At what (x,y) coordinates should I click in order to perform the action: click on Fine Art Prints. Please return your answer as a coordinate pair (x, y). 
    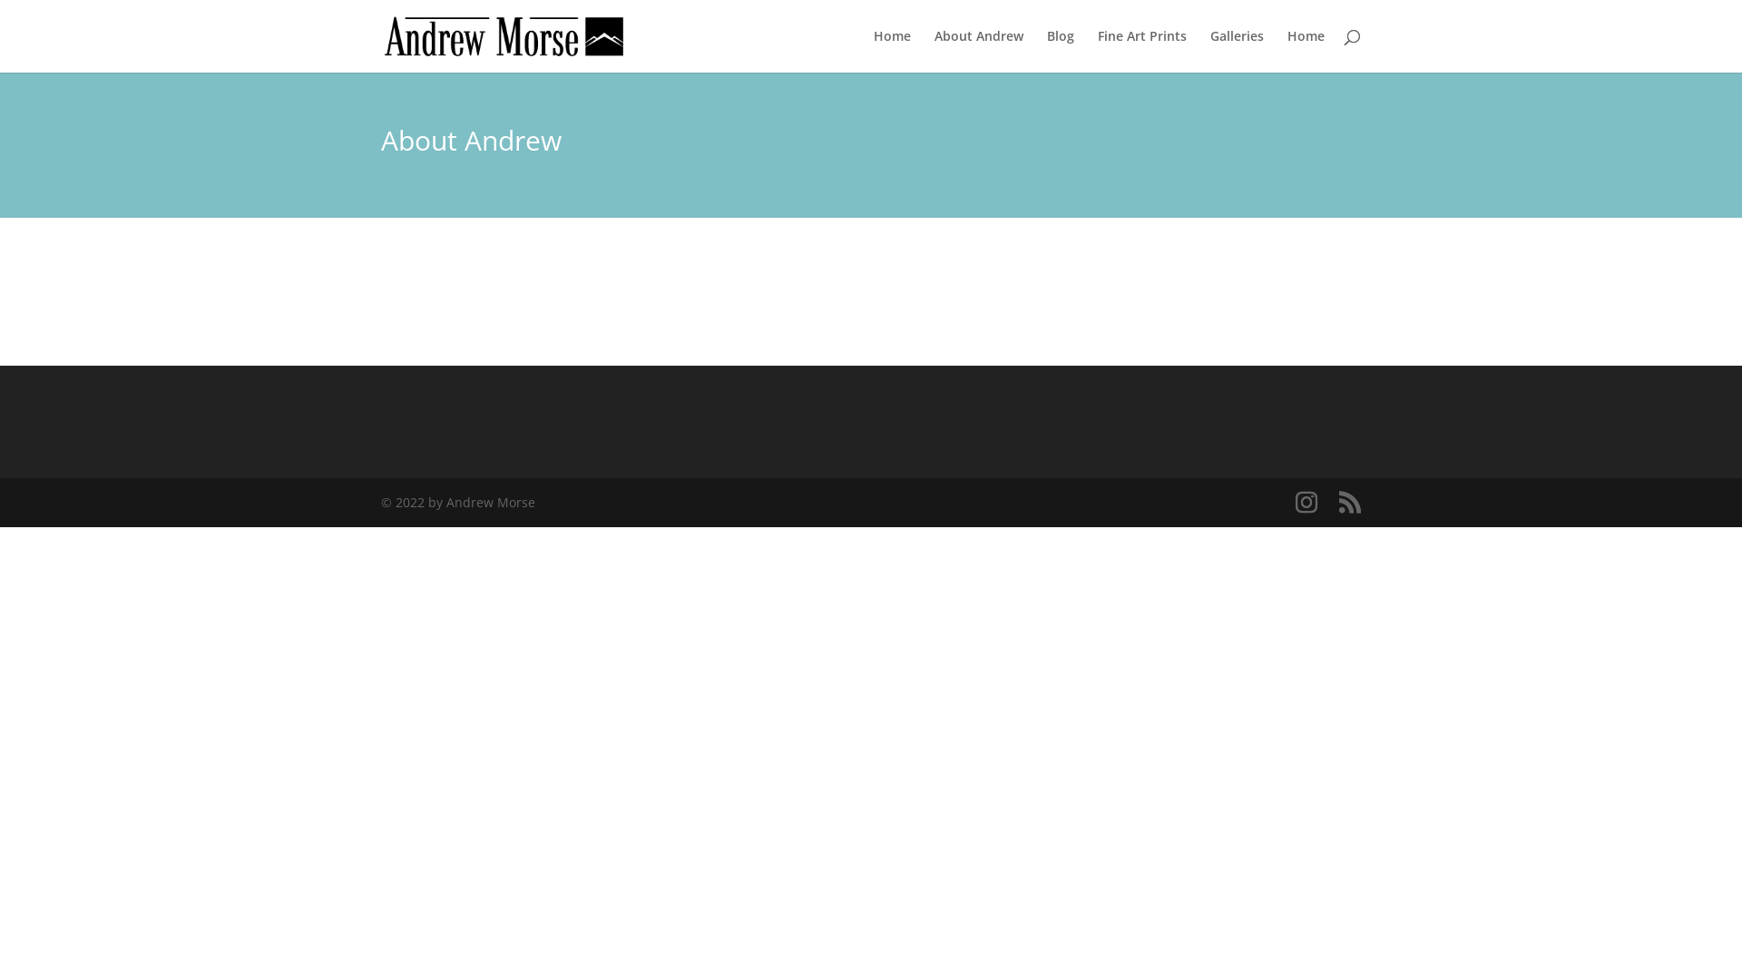
    Looking at the image, I should click on (1142, 51).